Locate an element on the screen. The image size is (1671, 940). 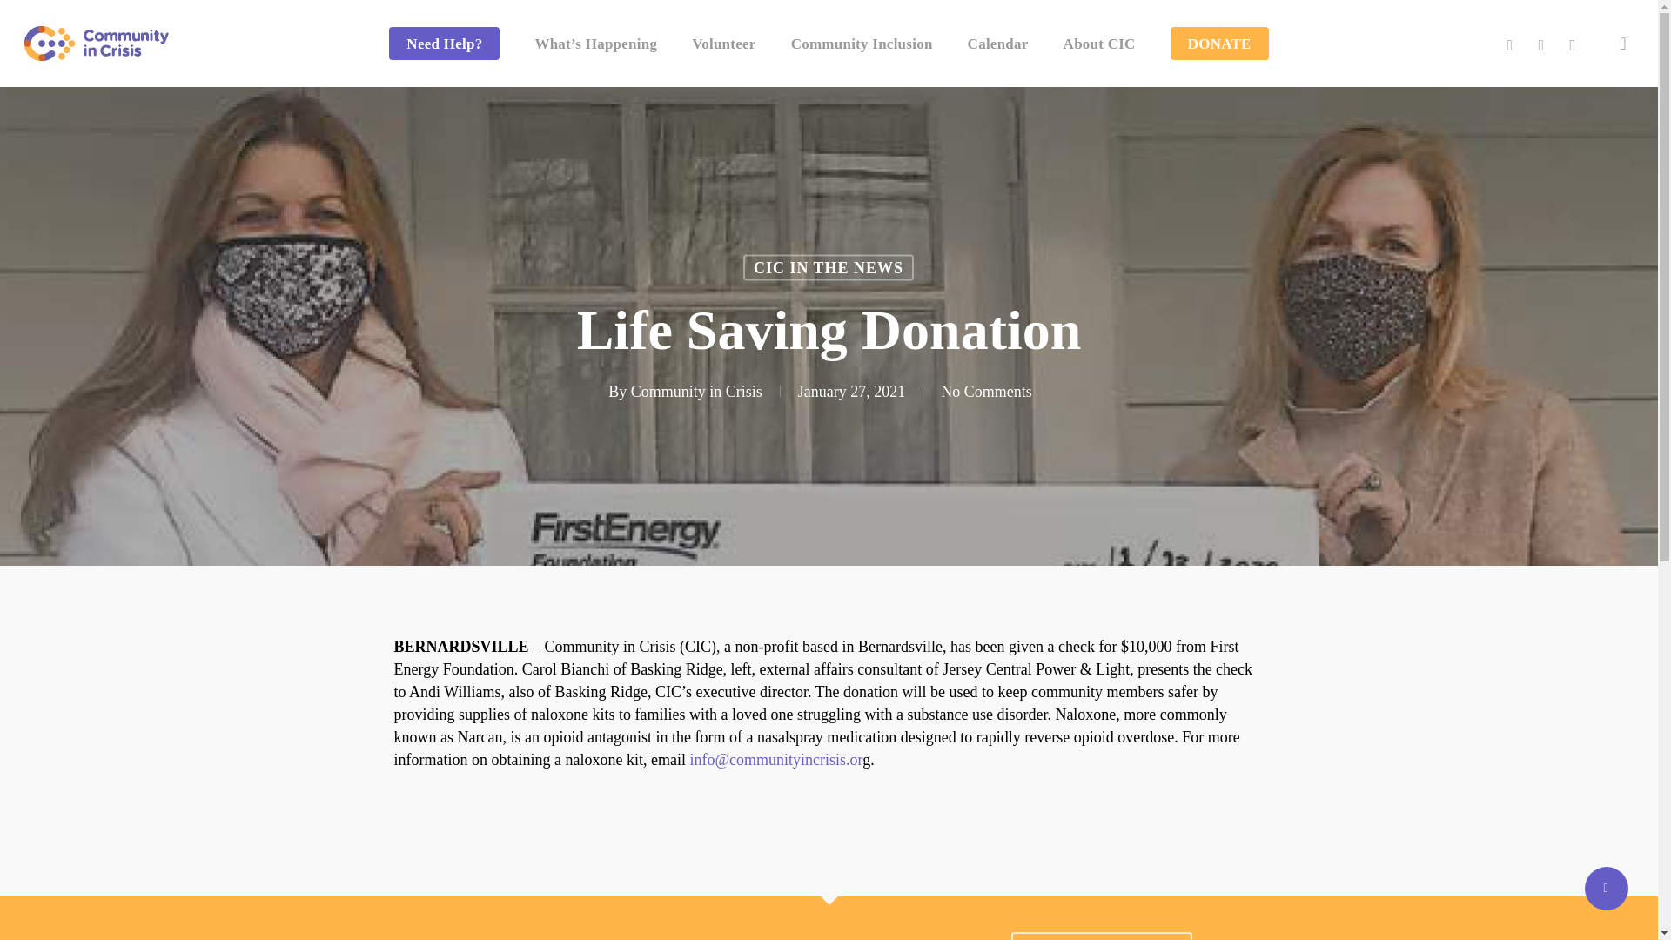
No Comments is located at coordinates (986, 392).